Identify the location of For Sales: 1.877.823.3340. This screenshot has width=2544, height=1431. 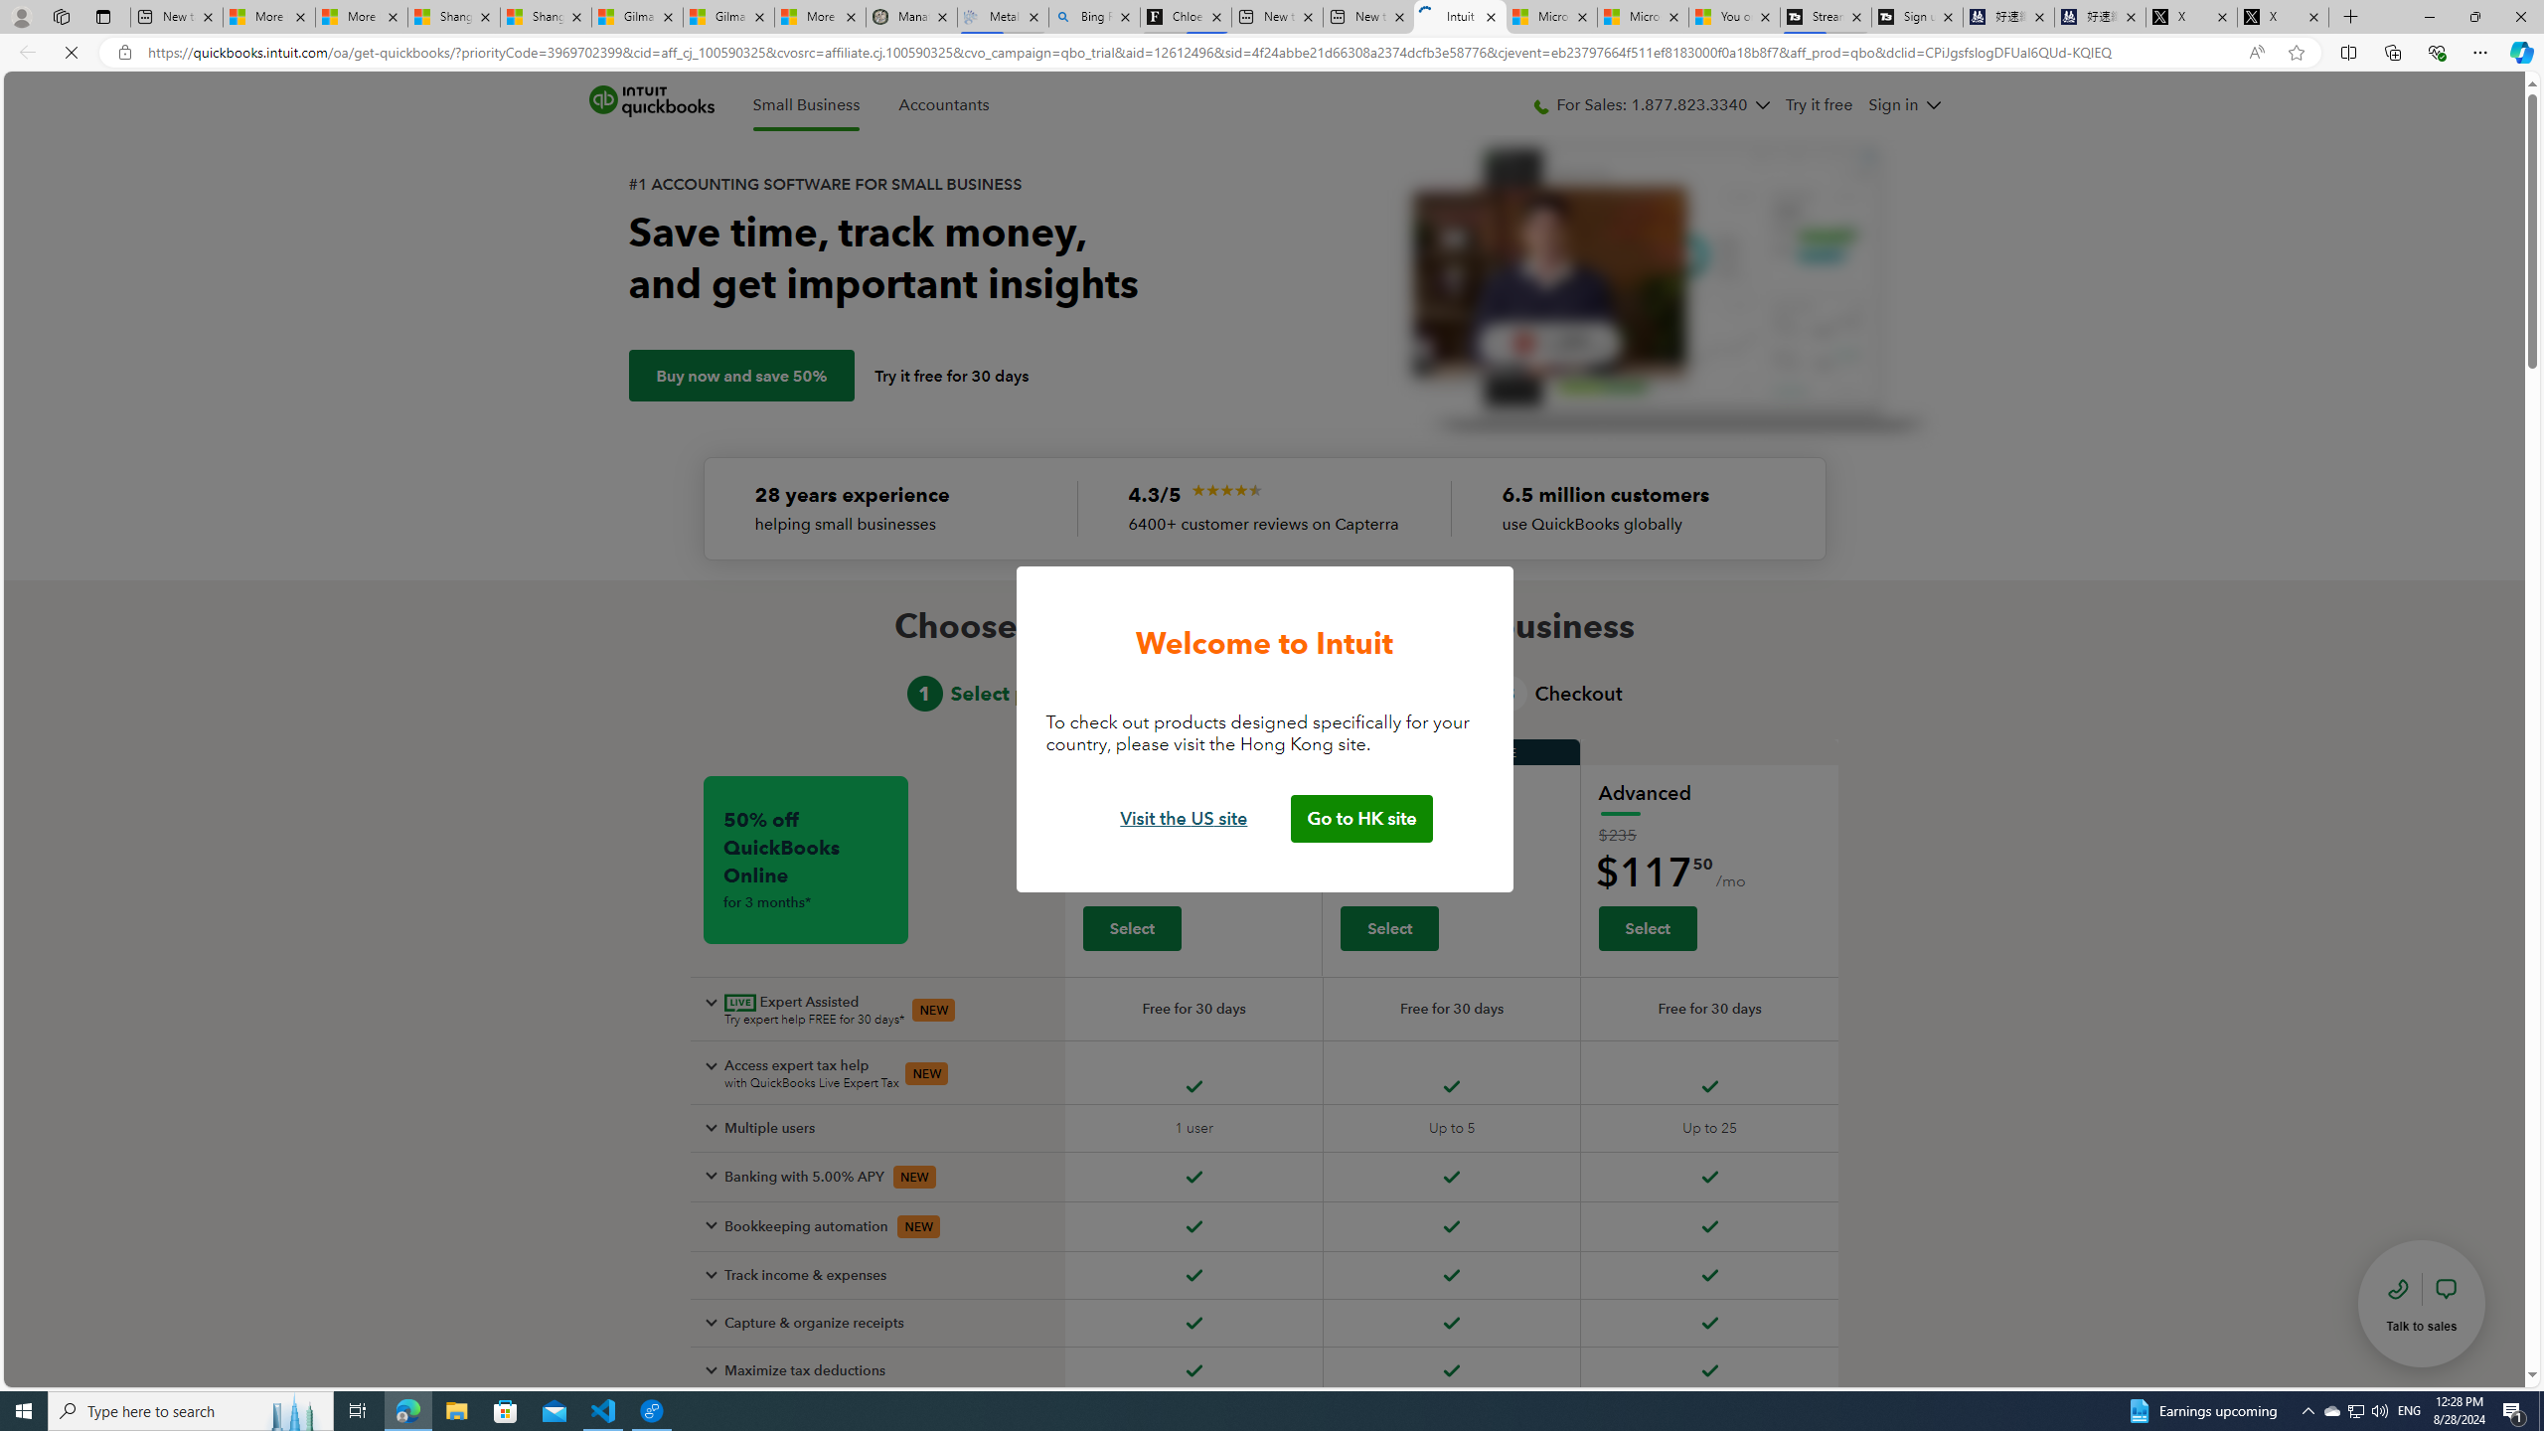
(1651, 105).